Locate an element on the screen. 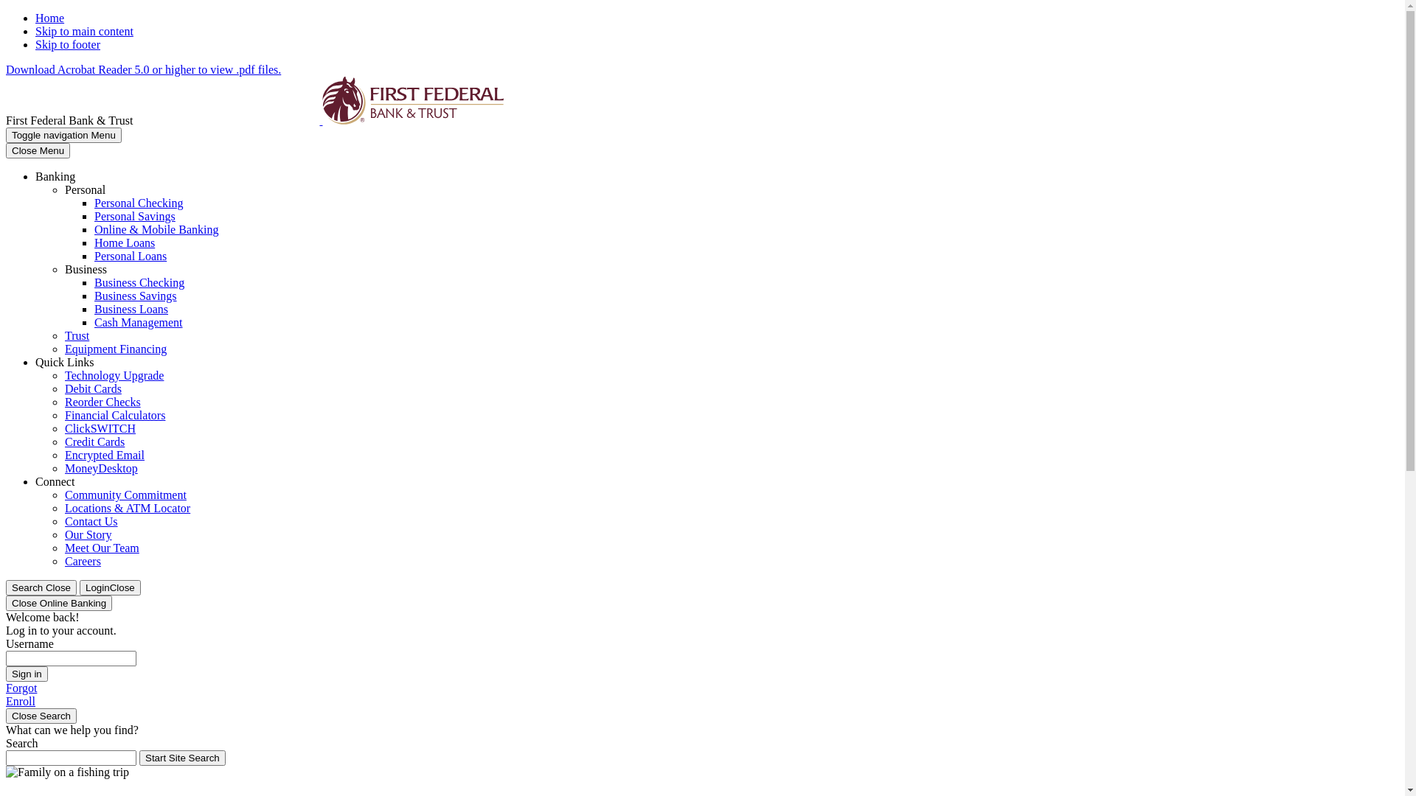 This screenshot has width=1416, height=796. Toggle navigation Menu is located at coordinates (63, 136).